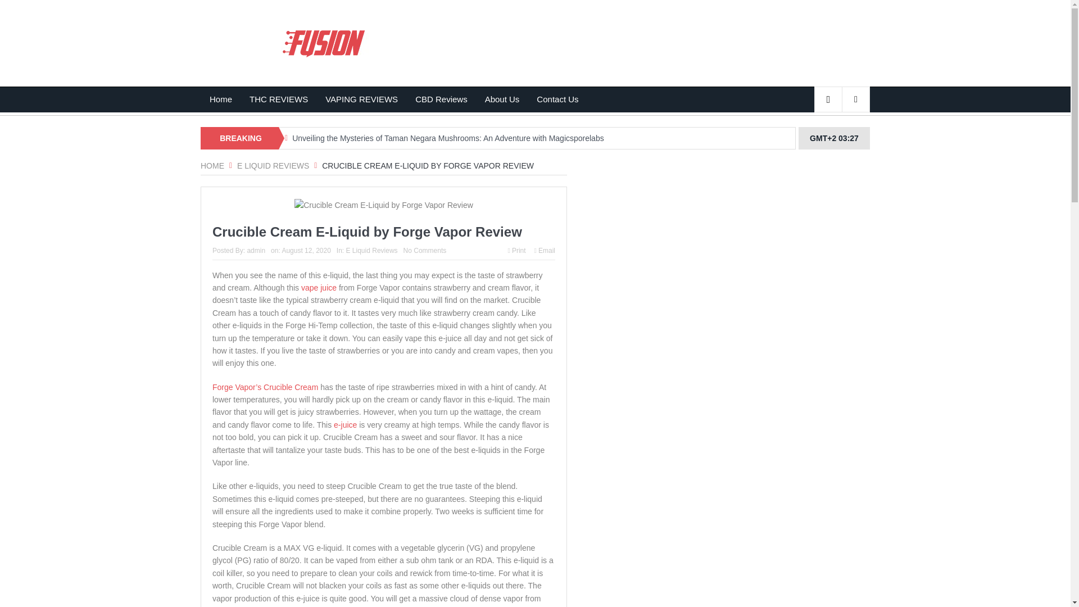 The height and width of the screenshot is (607, 1079). I want to click on VAPING REVIEWS, so click(362, 99).